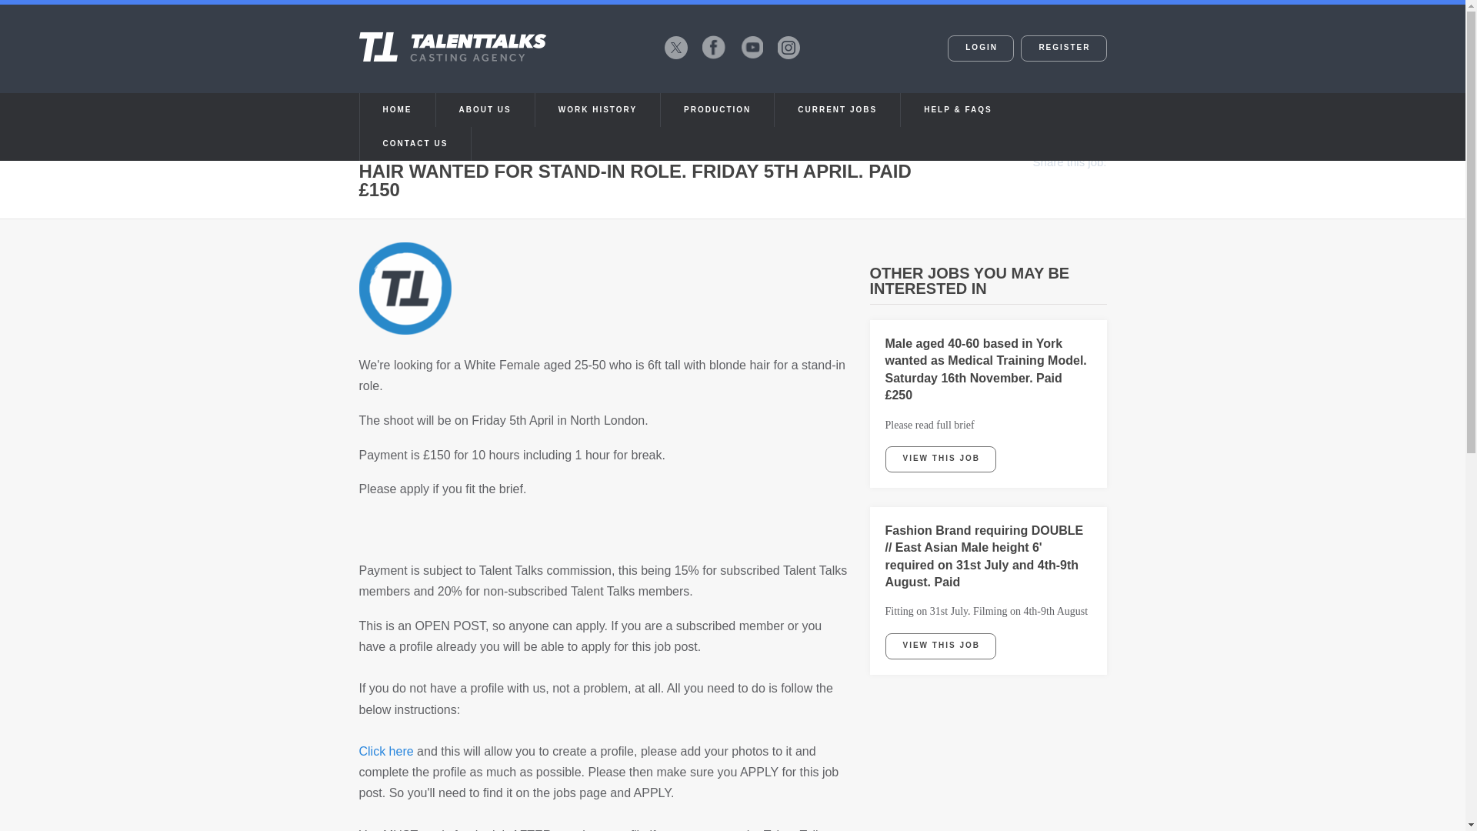  What do you see at coordinates (713, 47) in the screenshot?
I see `Follow us on Facebook` at bounding box center [713, 47].